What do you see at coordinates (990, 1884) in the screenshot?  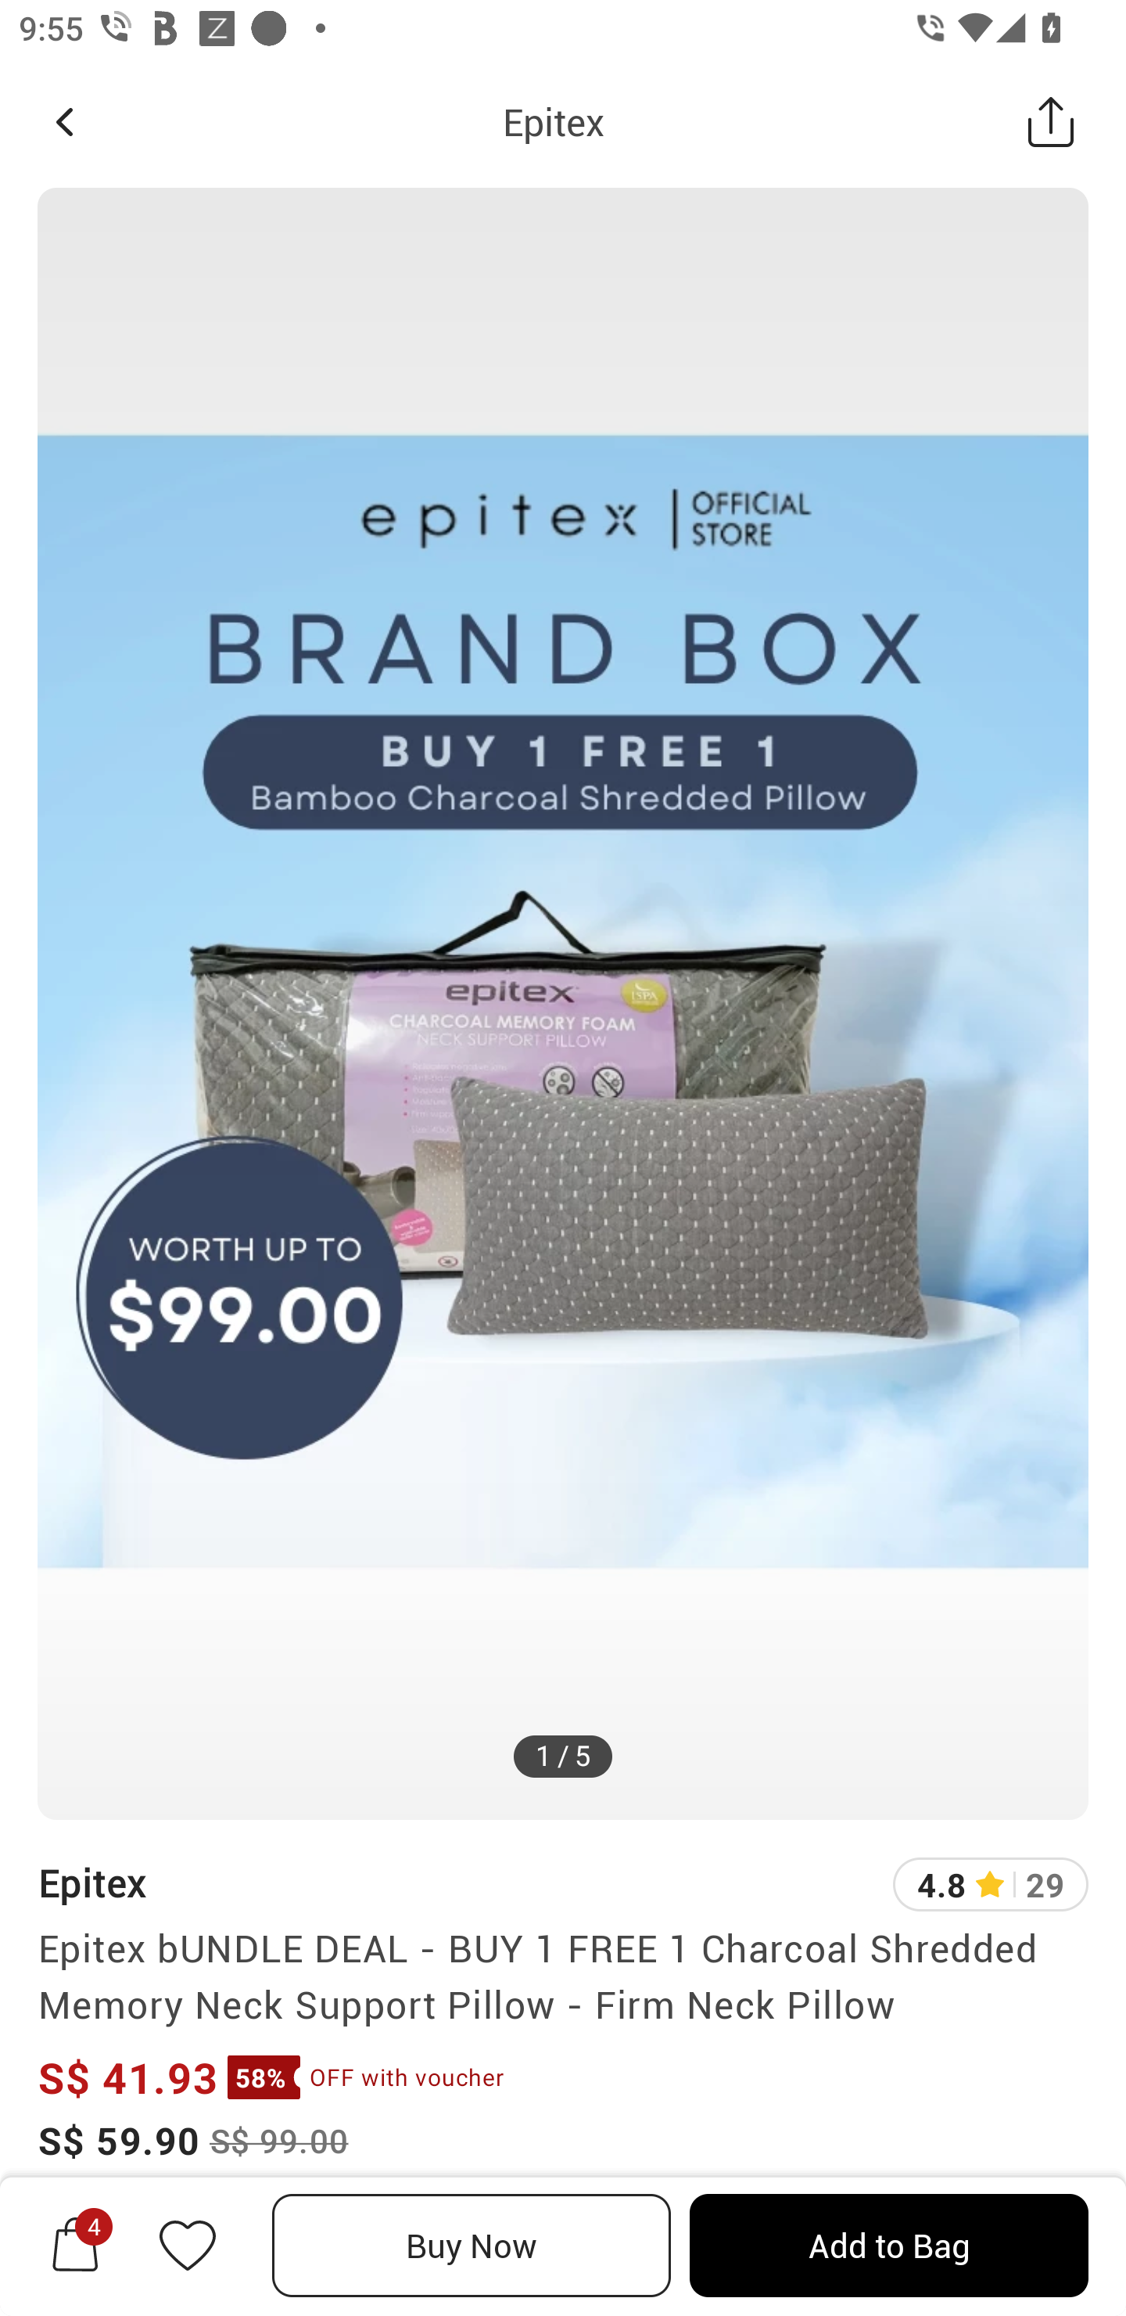 I see `4.8 29` at bounding box center [990, 1884].